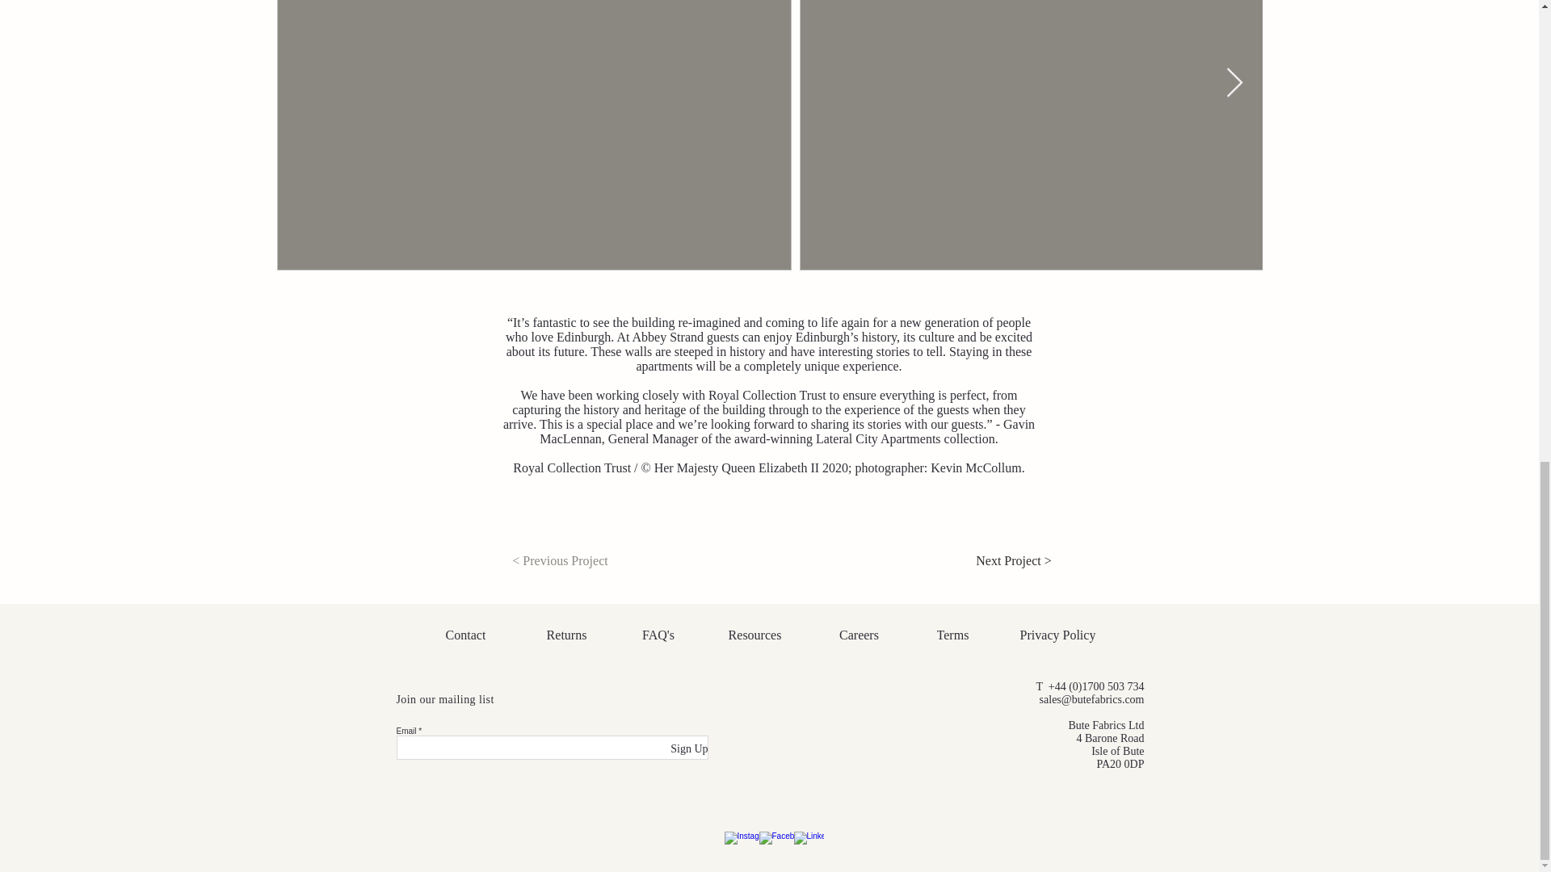 The width and height of the screenshot is (1551, 872). I want to click on FAQ's, so click(658, 635).